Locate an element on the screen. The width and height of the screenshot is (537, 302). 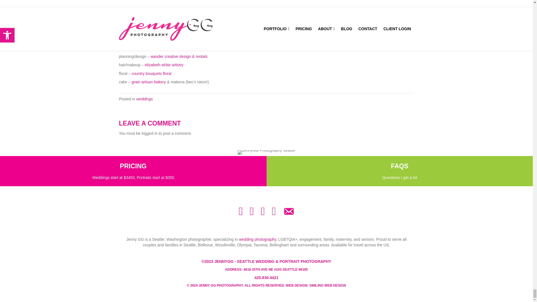
grain artisan bakery is located at coordinates (149, 82).